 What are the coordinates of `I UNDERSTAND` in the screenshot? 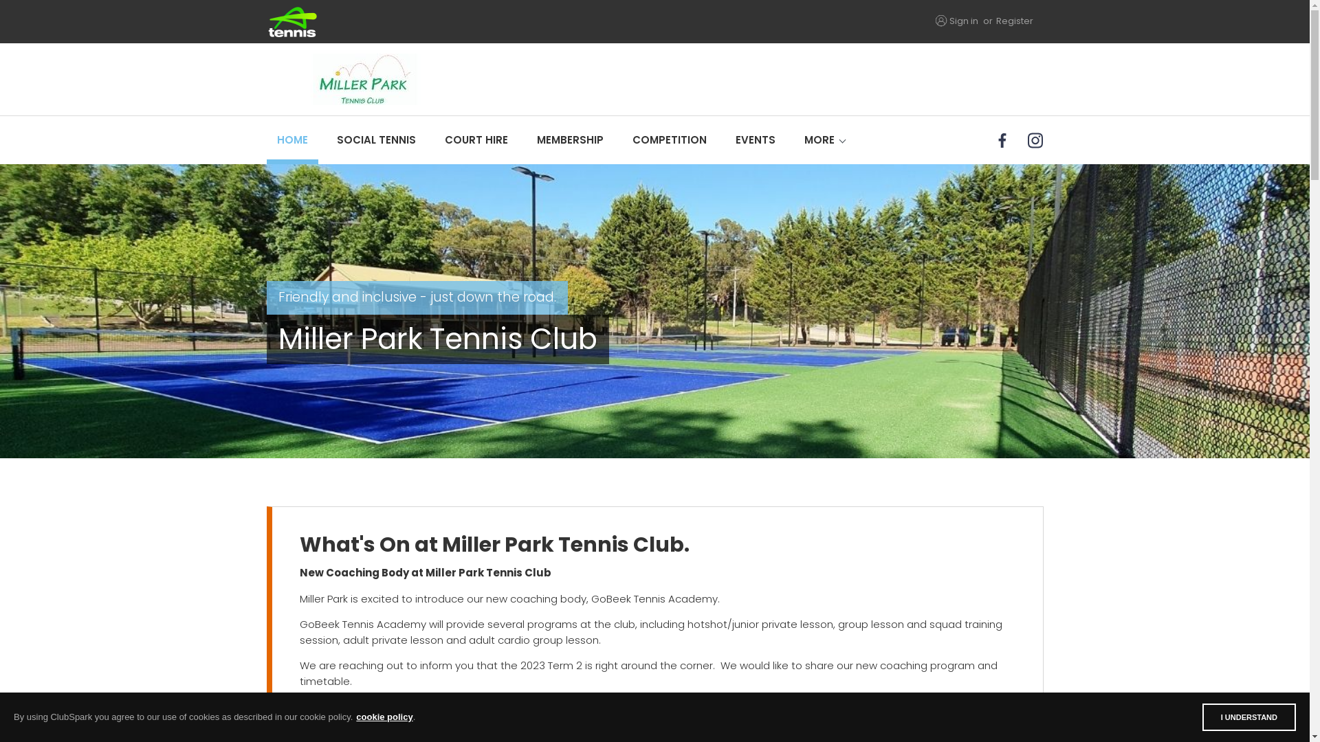 It's located at (1249, 717).